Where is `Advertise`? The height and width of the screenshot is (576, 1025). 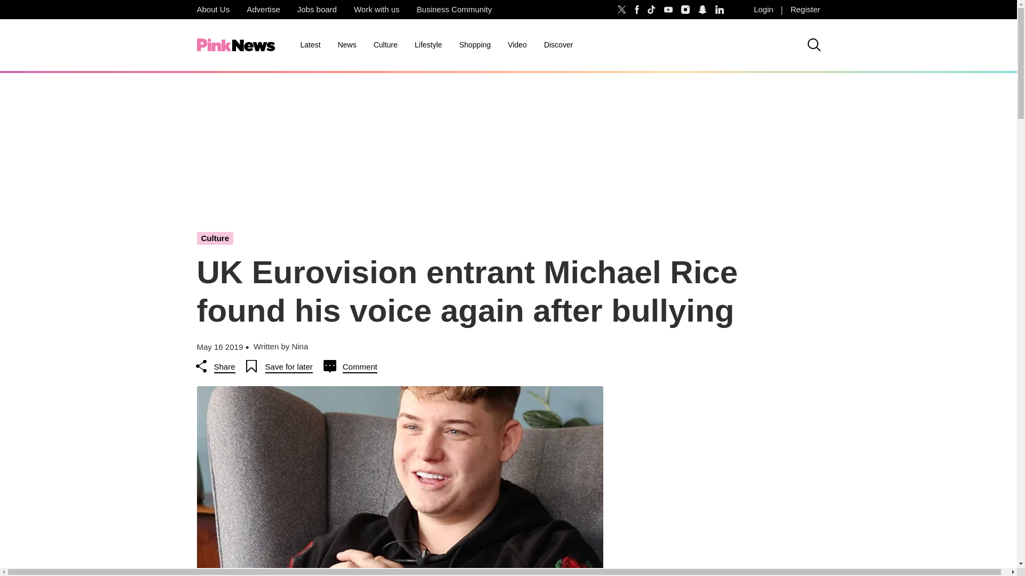 Advertise is located at coordinates (263, 10).